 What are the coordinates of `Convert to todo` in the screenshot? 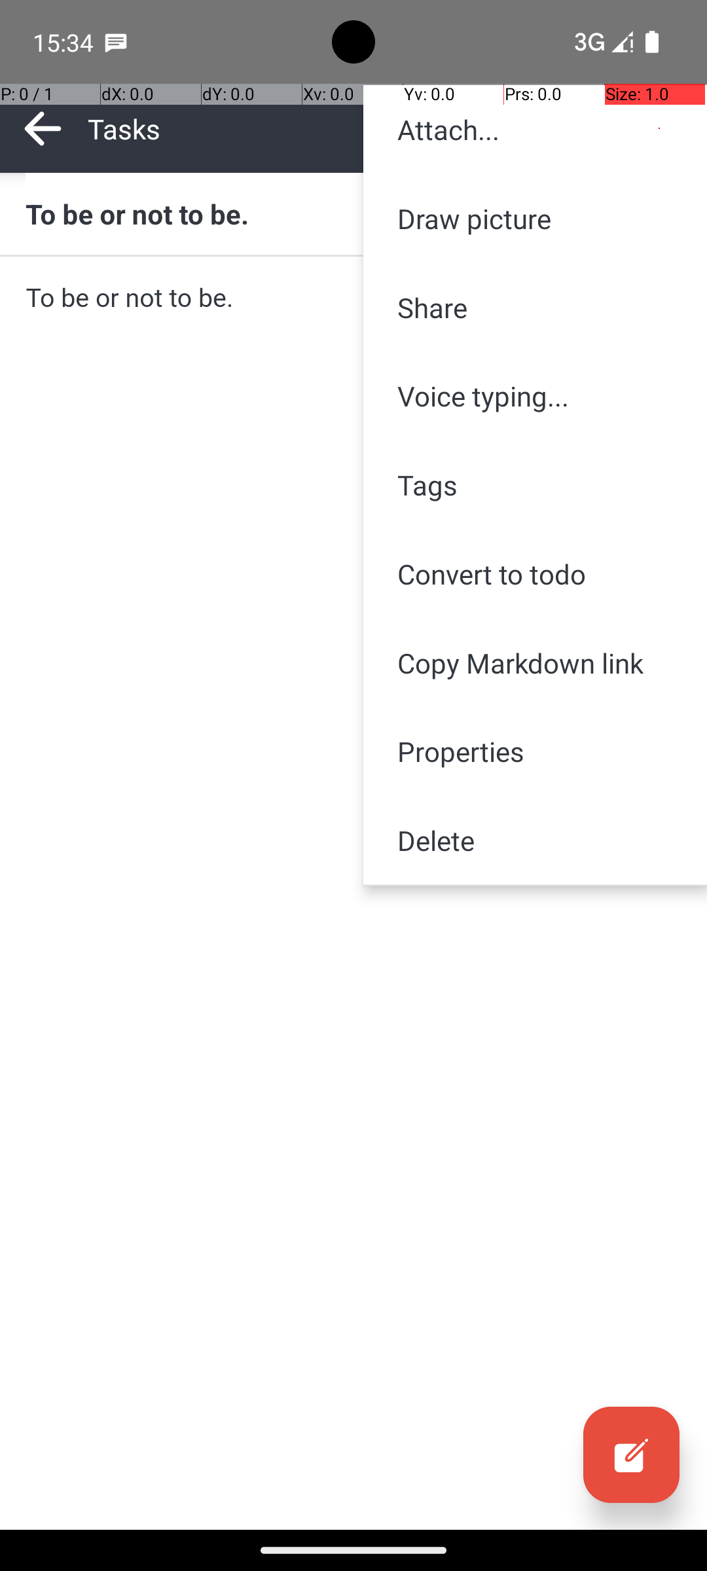 It's located at (535, 573).